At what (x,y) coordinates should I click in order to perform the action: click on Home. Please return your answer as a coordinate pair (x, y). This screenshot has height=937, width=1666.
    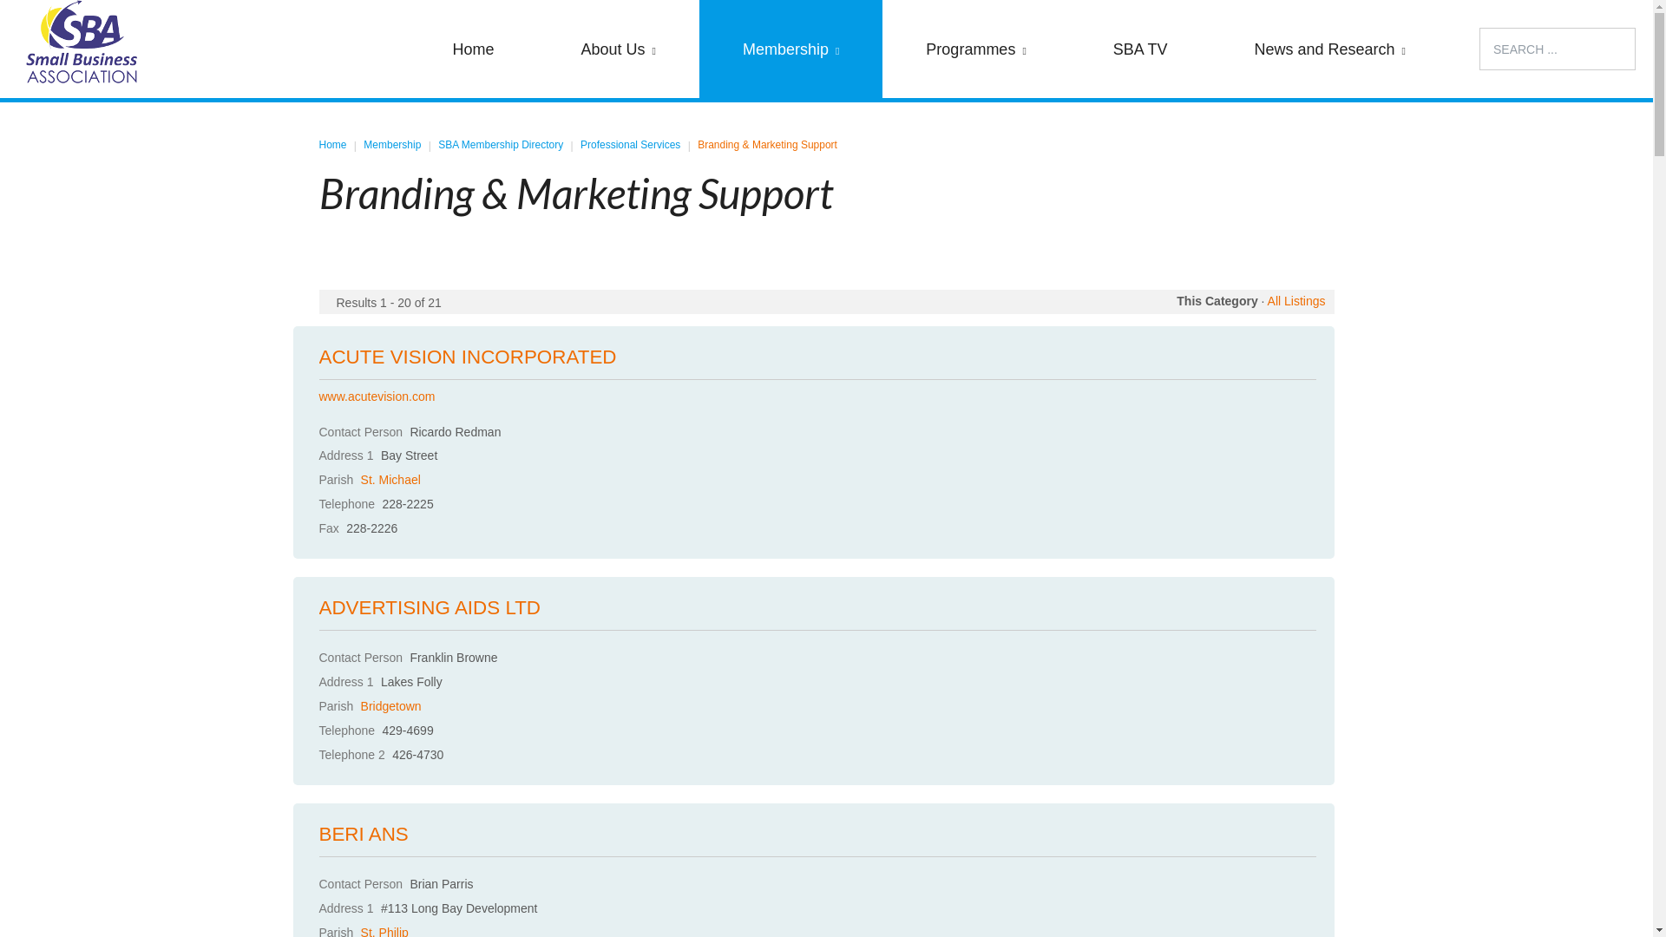
    Looking at the image, I should click on (473, 49).